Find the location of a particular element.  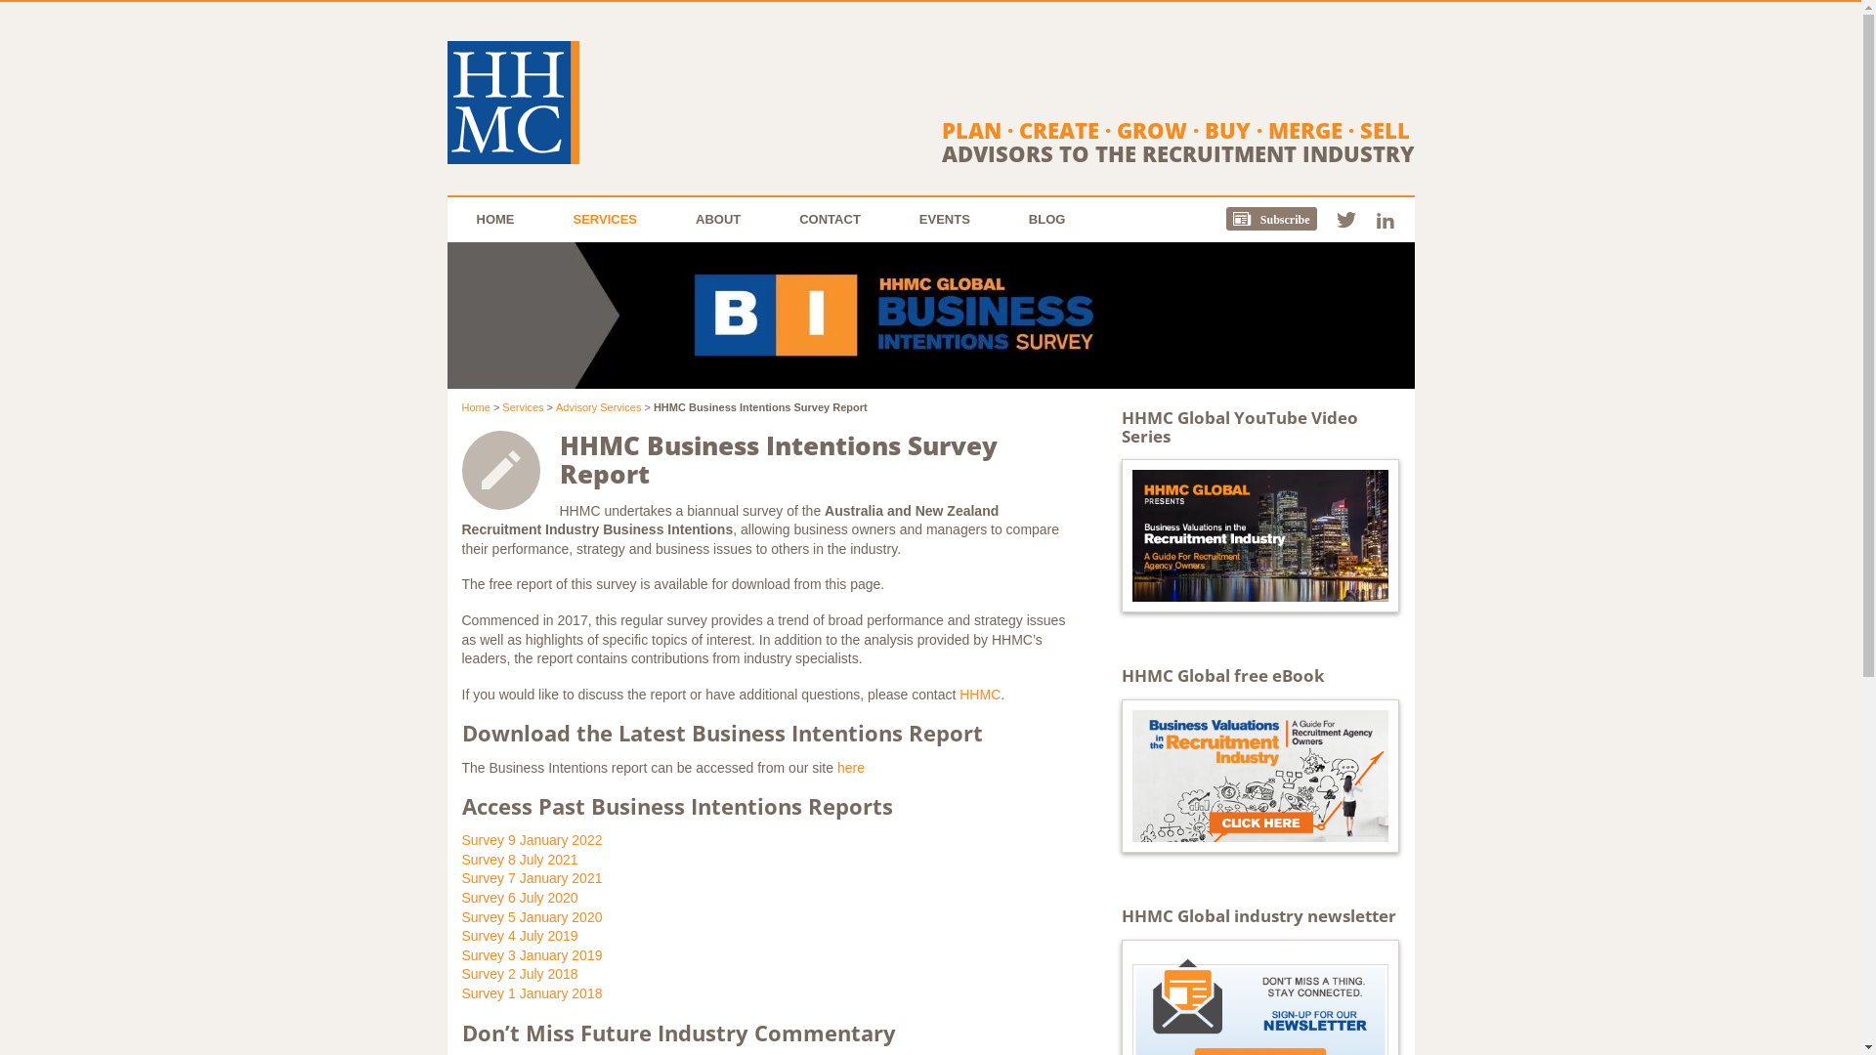

ABOUT is located at coordinates (718, 220).